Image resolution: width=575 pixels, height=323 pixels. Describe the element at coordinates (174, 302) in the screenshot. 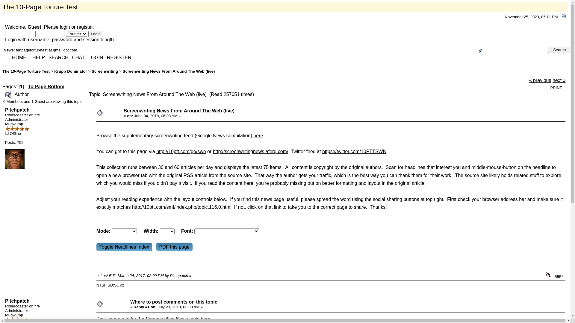

I see `Where to post comments on this topic` at that location.